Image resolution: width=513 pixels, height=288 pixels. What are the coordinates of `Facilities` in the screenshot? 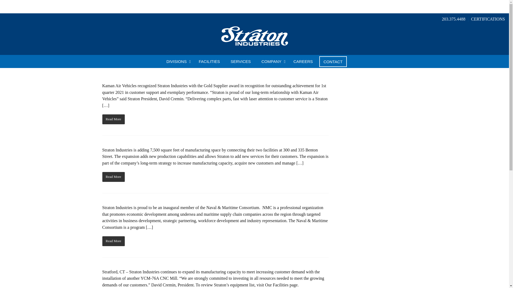 It's located at (209, 61).